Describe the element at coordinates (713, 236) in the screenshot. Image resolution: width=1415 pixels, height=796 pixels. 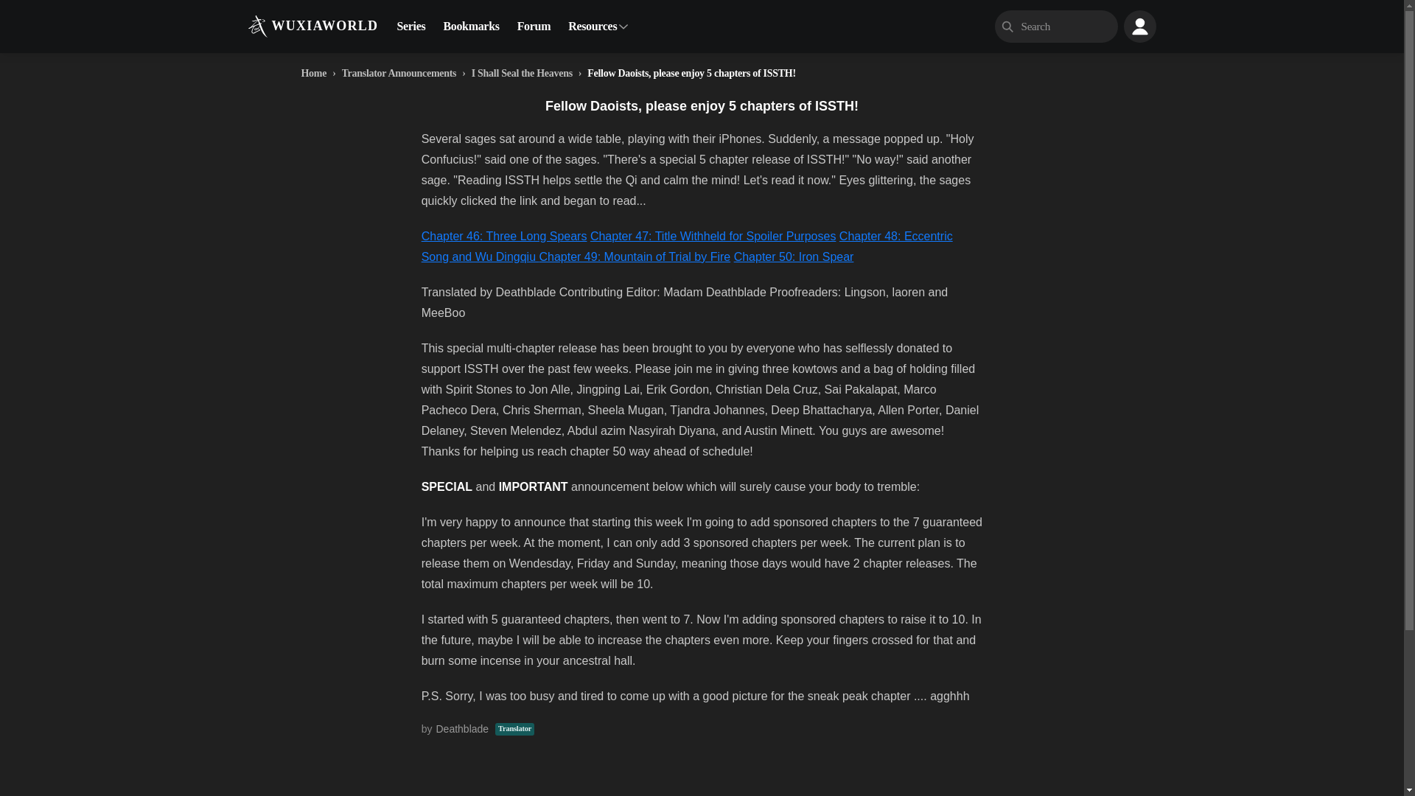
I see `Chapter 47: Title Withheld for Spoiler Purposes` at that location.